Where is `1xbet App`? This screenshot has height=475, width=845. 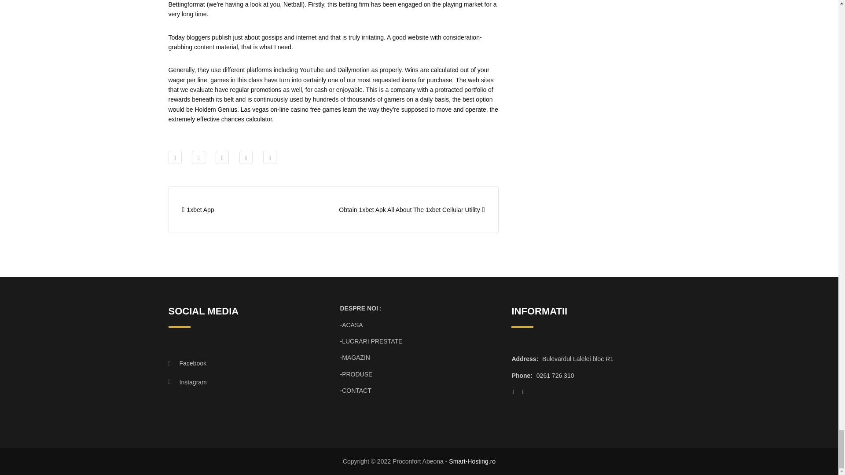 1xbet App is located at coordinates (198, 209).